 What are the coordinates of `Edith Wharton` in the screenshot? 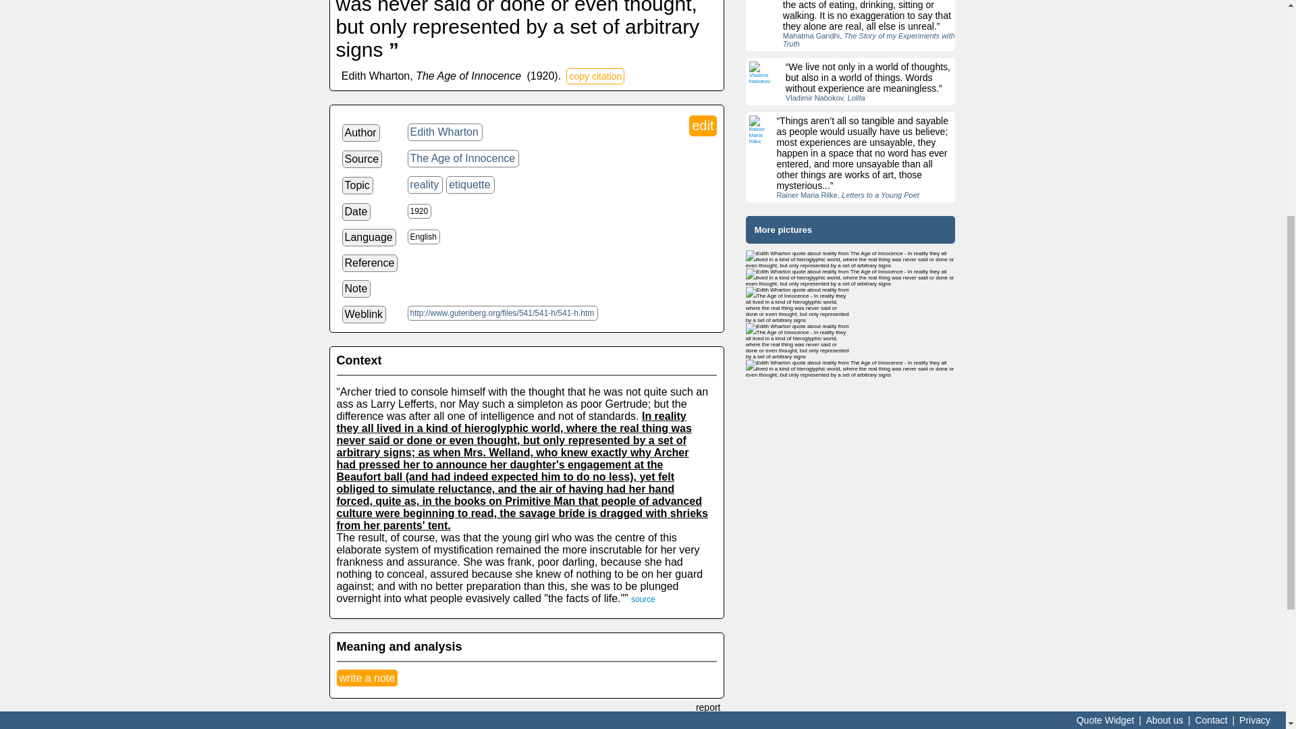 It's located at (445, 132).